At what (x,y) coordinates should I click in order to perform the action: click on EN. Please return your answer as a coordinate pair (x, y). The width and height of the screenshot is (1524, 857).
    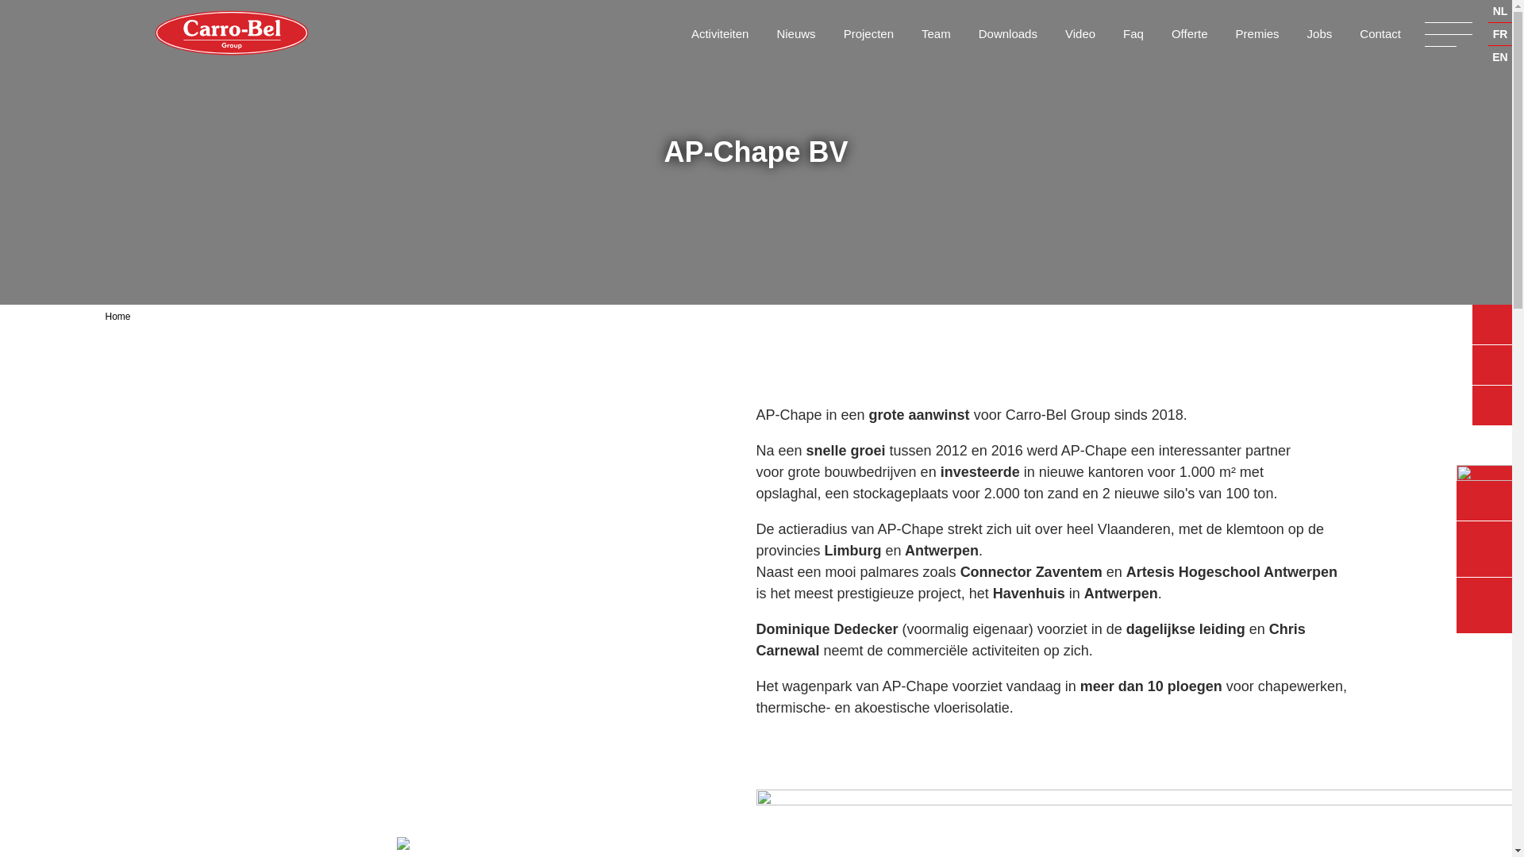
    Looking at the image, I should click on (1500, 57).